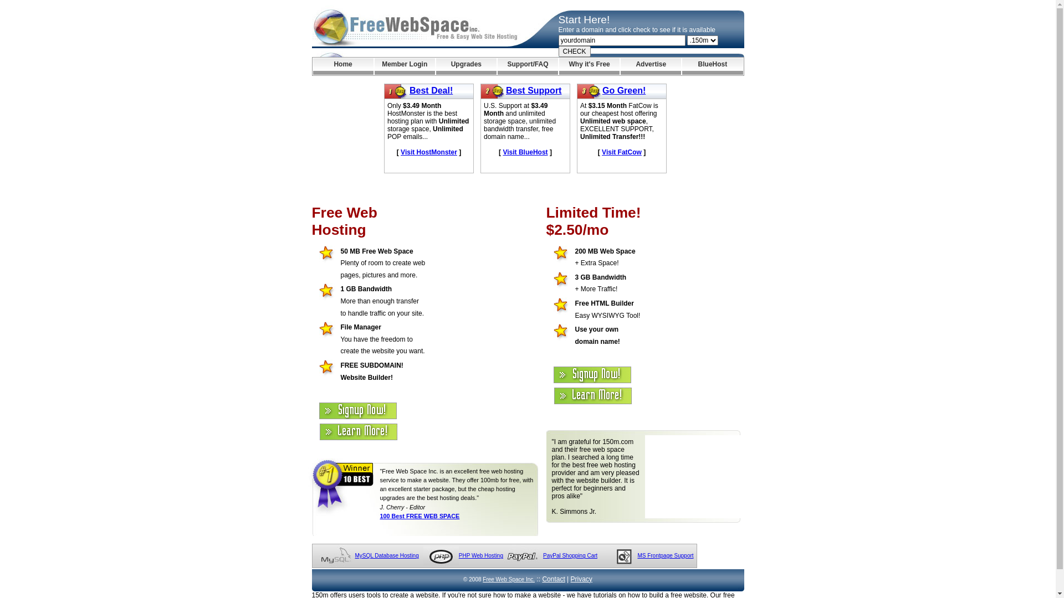 The image size is (1064, 598). Describe the element at coordinates (553, 579) in the screenshot. I see `Contact` at that location.